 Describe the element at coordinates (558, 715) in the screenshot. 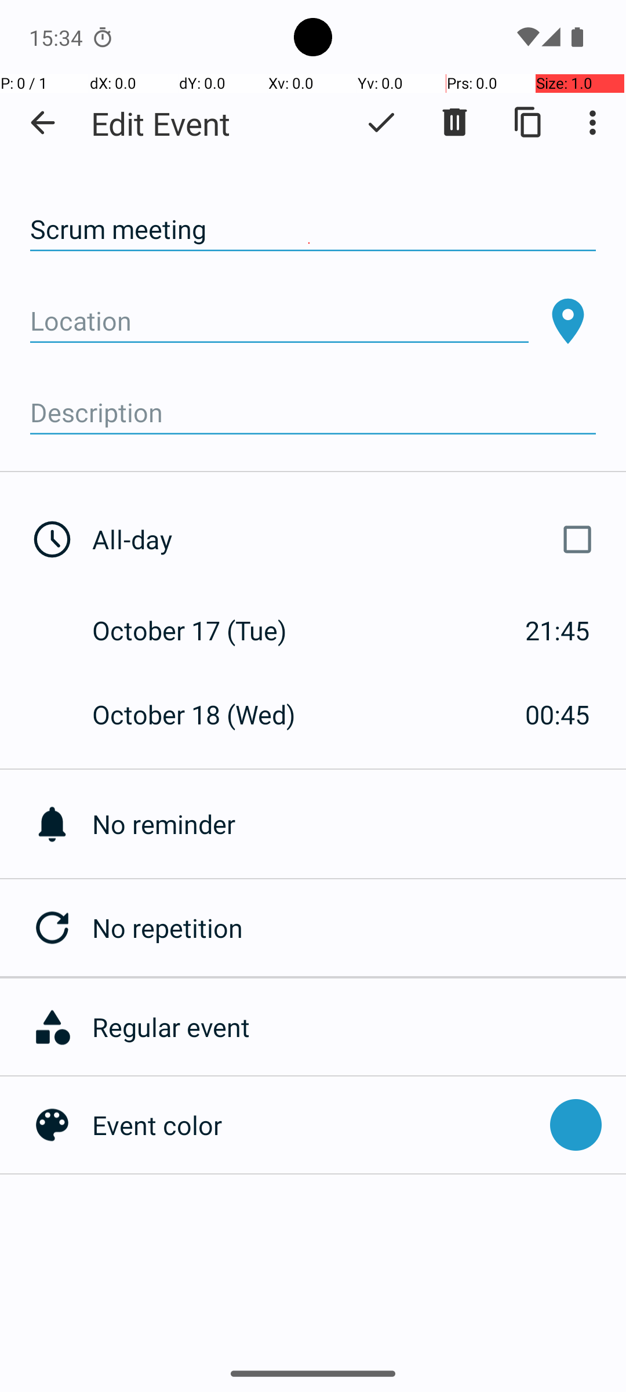

I see `00:45` at that location.